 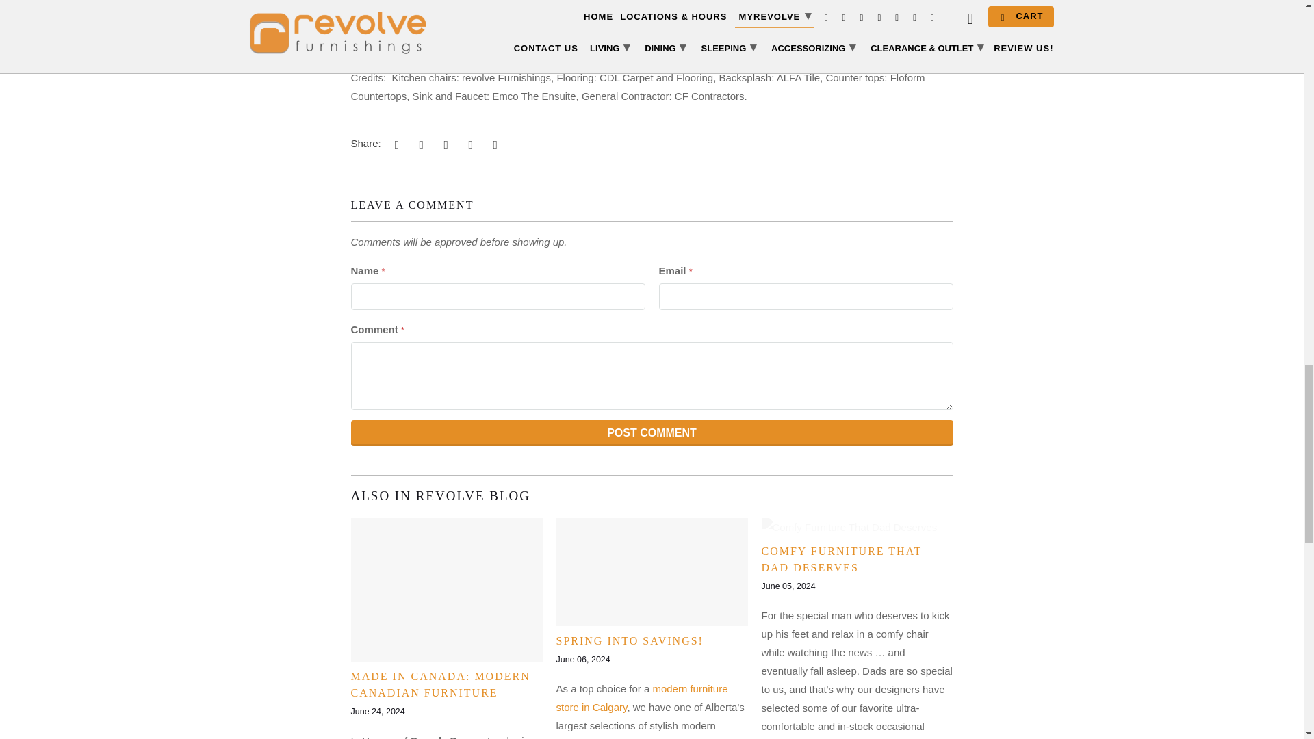 I want to click on Email this to a friend, so click(x=493, y=144).